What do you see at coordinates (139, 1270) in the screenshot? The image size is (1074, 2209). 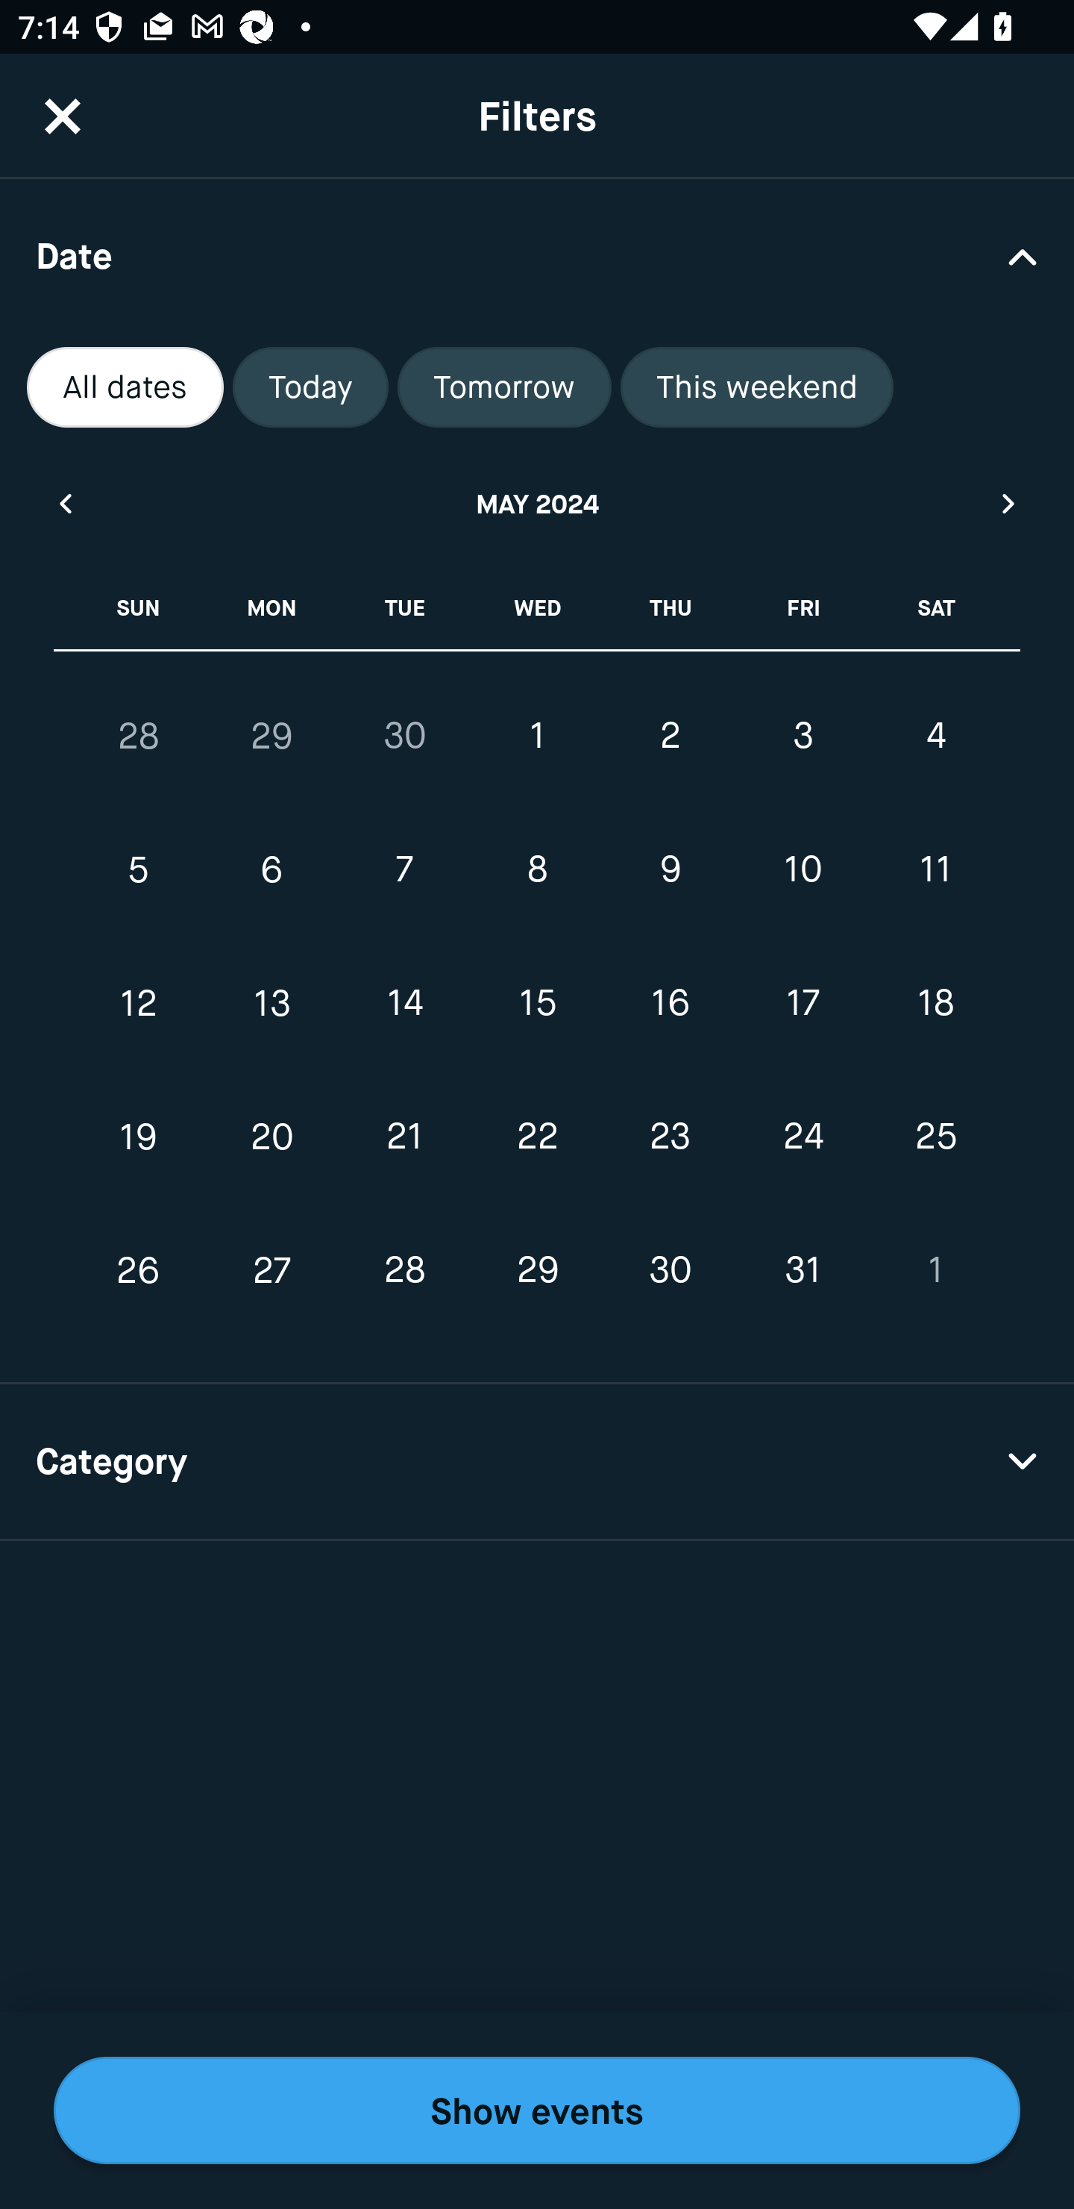 I see `26` at bounding box center [139, 1270].